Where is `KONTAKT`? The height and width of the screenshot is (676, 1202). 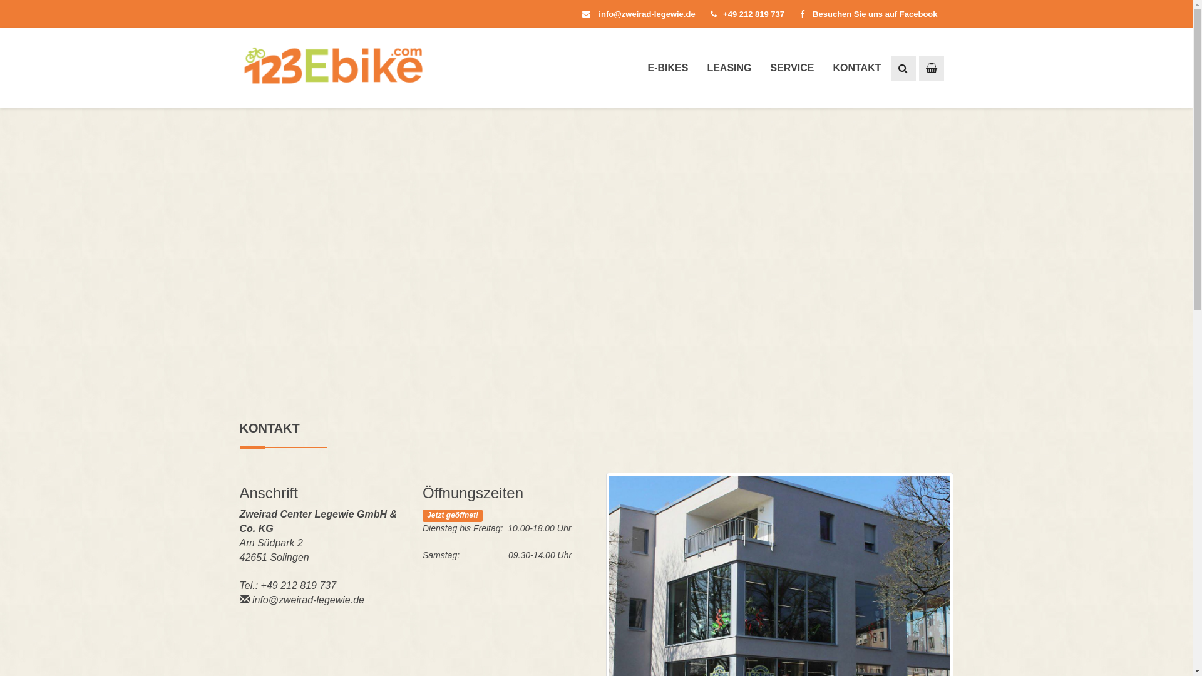
KONTAKT is located at coordinates (856, 68).